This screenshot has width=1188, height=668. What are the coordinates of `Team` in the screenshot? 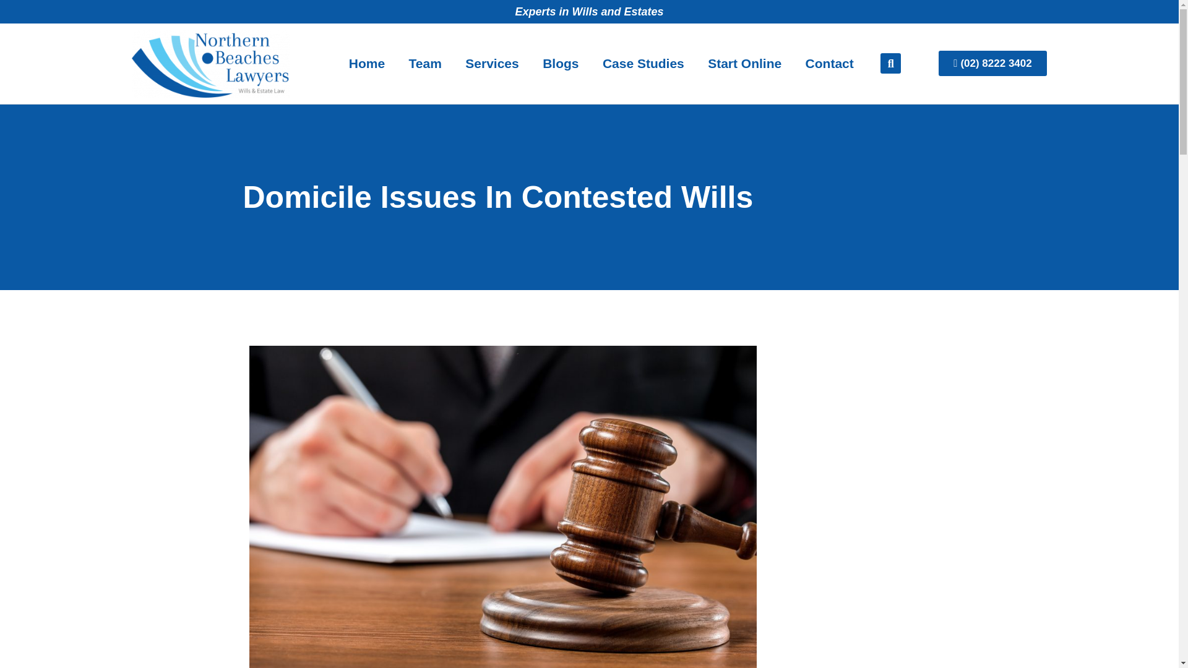 It's located at (425, 63).